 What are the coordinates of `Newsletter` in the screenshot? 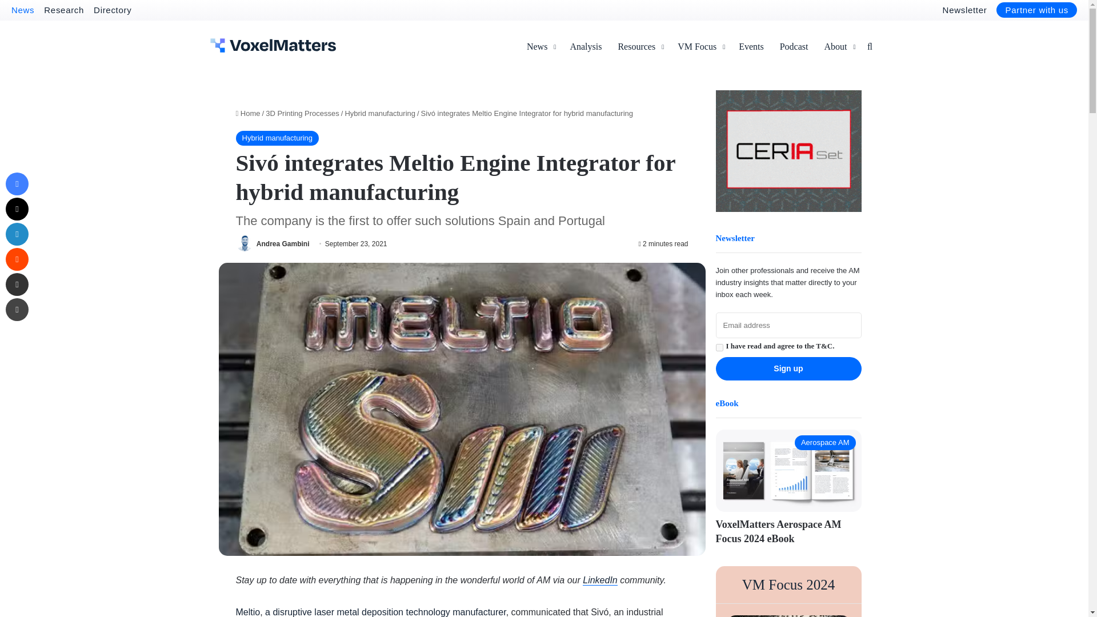 It's located at (964, 9).